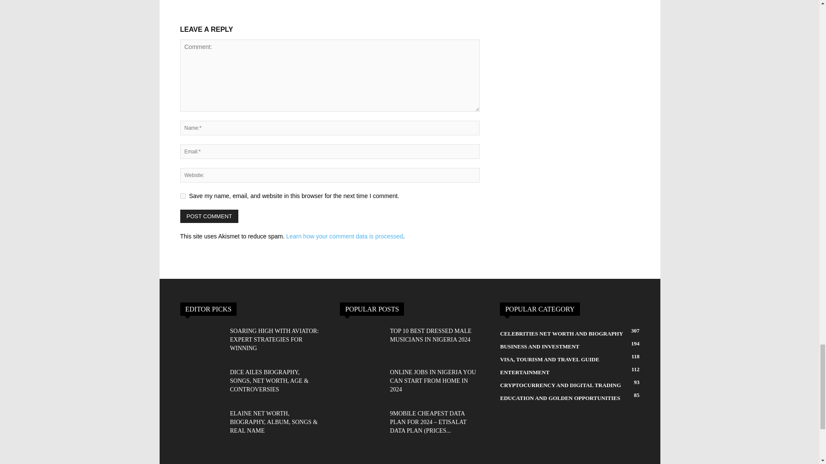 This screenshot has height=464, width=826. I want to click on yes, so click(182, 196).